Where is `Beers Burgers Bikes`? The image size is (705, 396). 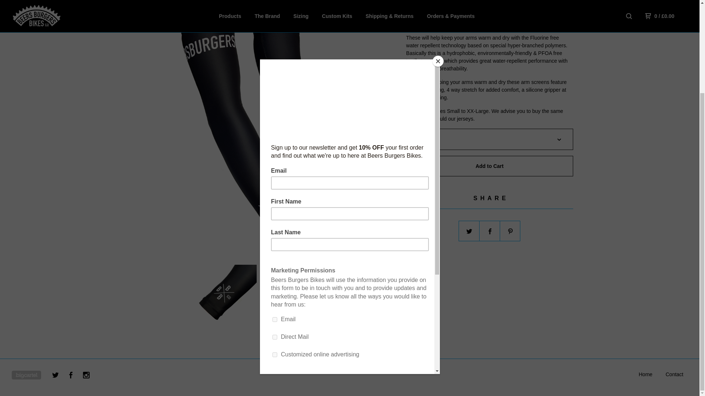 Beers Burgers Bikes is located at coordinates (646, 374).